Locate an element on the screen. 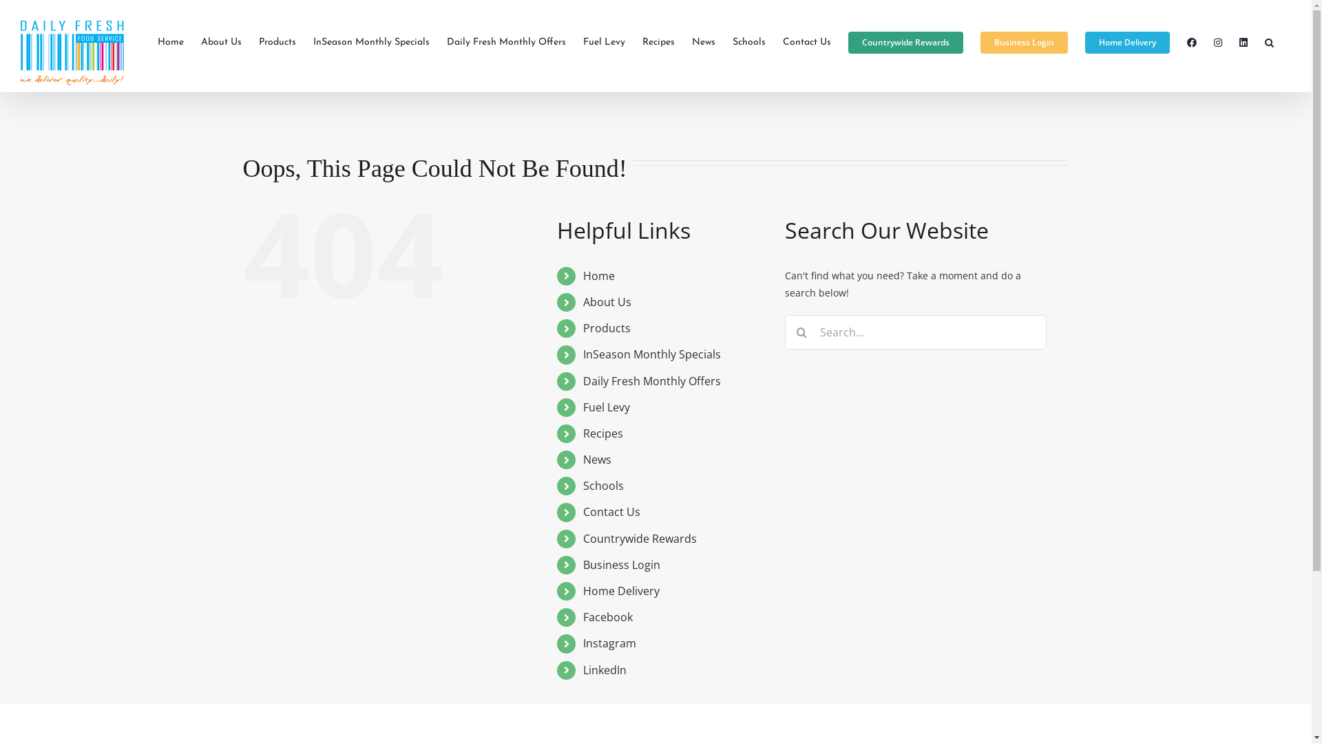 This screenshot has width=1322, height=743. Contact Us is located at coordinates (807, 43).